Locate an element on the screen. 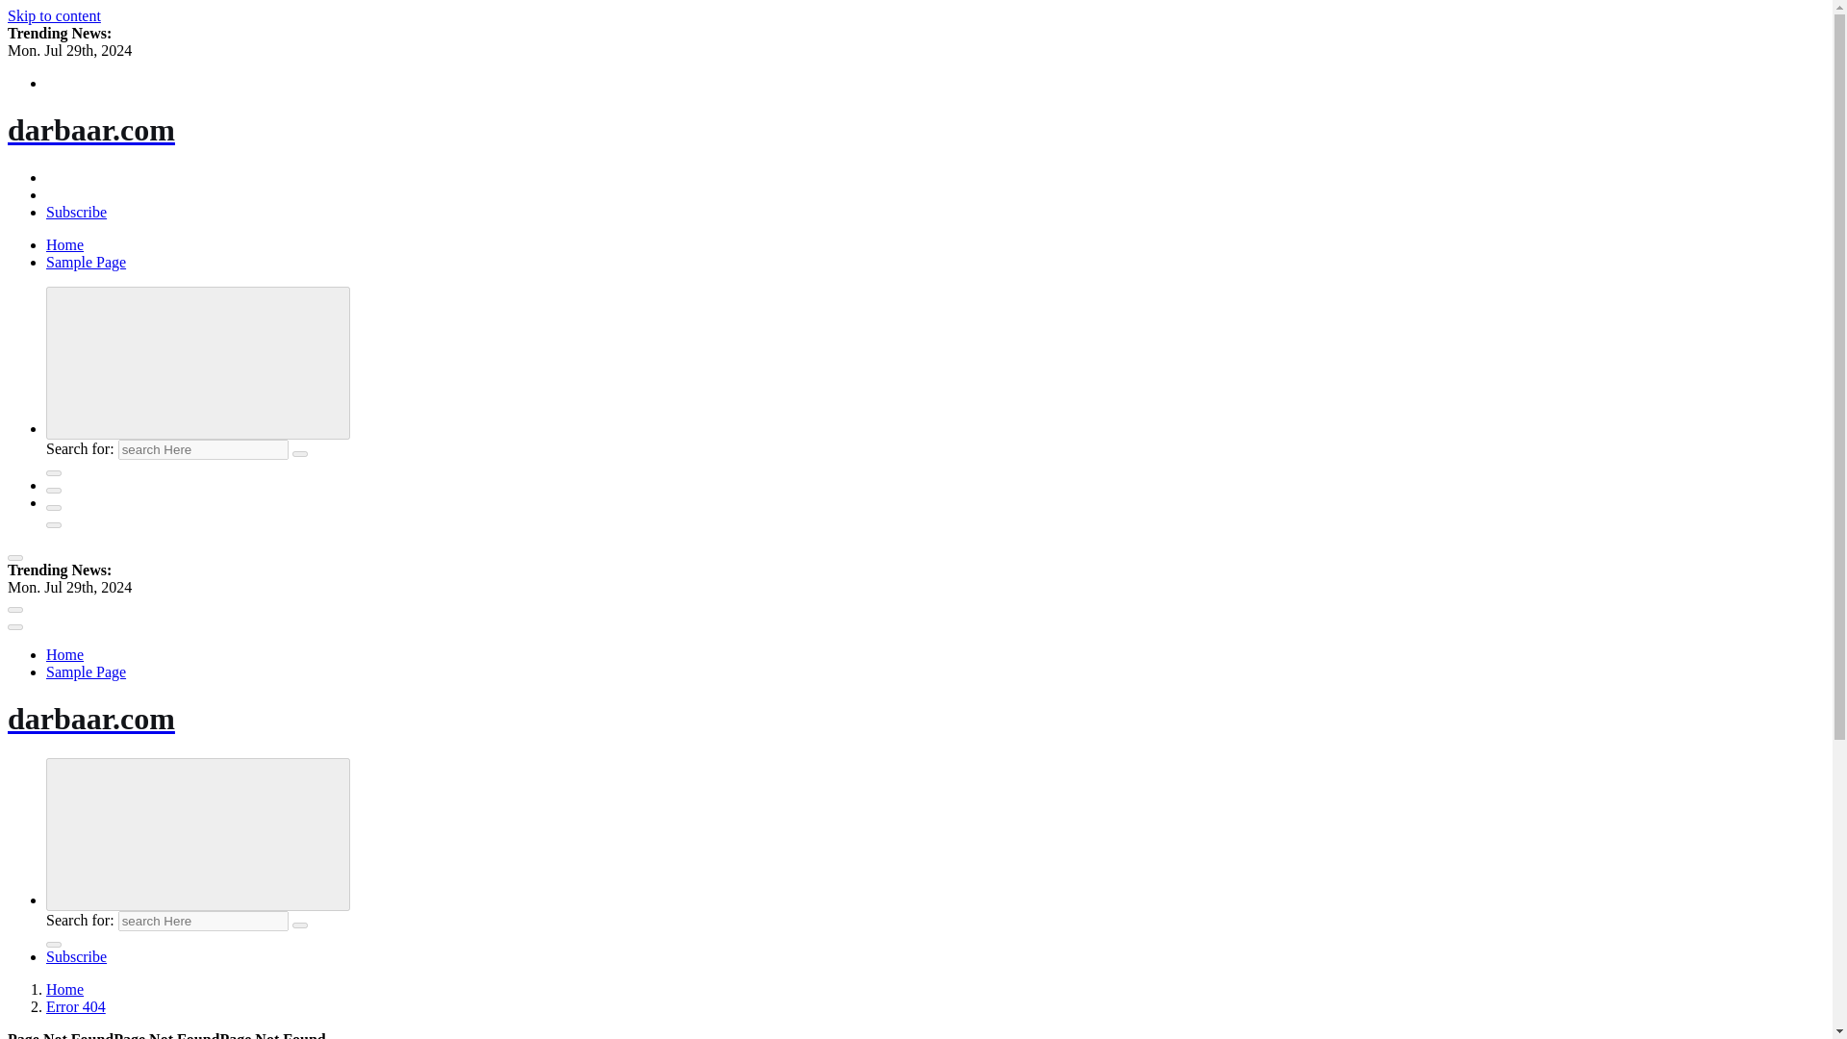  Sample Page is located at coordinates (86, 672).